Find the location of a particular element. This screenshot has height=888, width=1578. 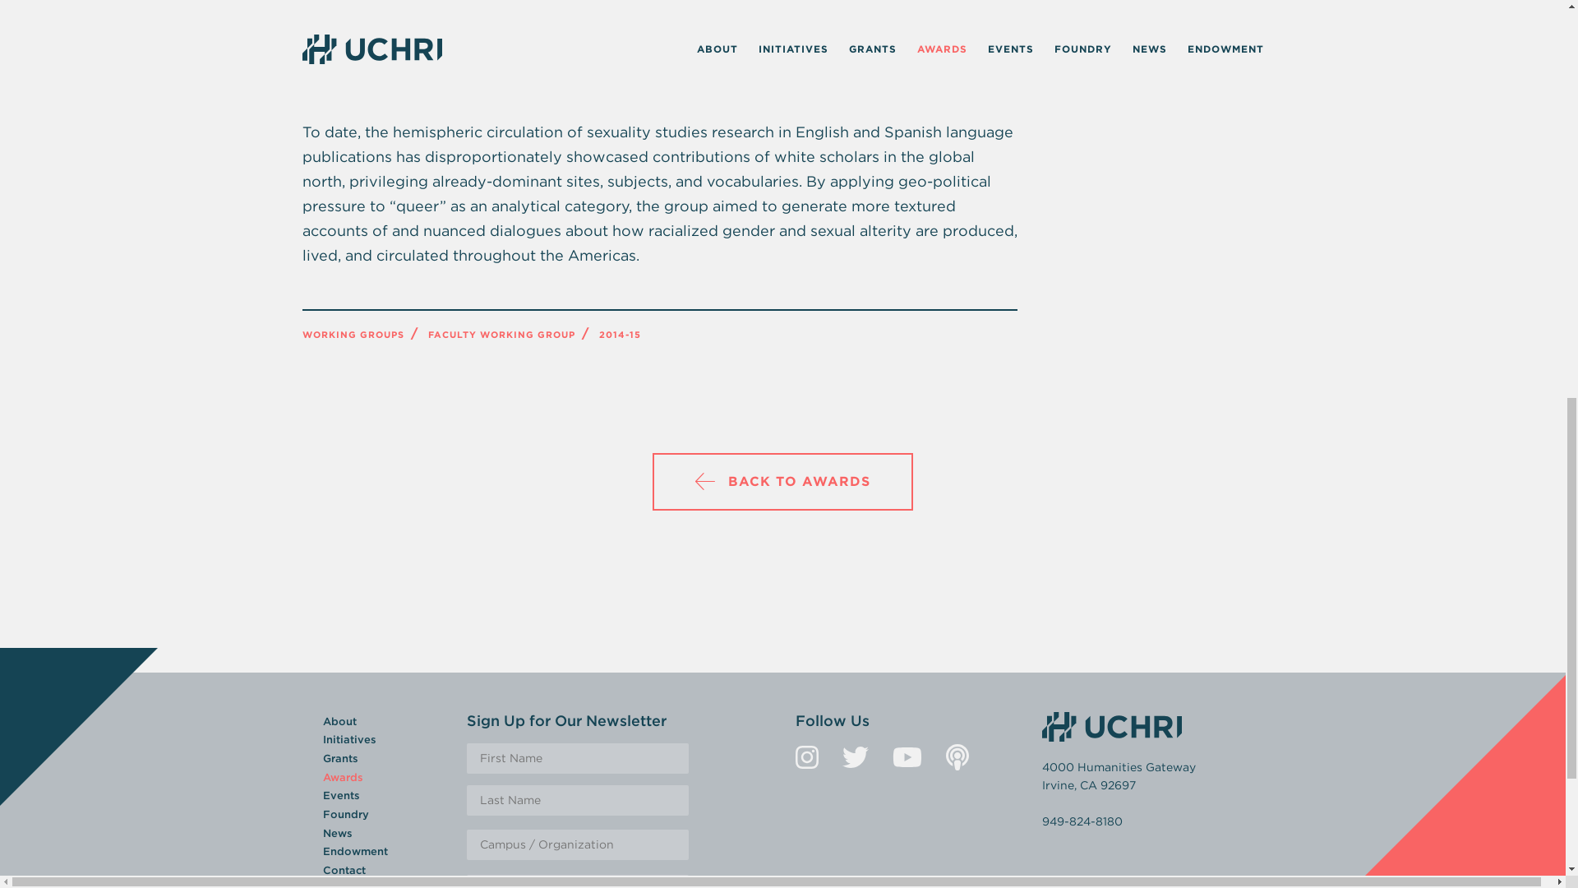

2014-15 is located at coordinates (619, 334).